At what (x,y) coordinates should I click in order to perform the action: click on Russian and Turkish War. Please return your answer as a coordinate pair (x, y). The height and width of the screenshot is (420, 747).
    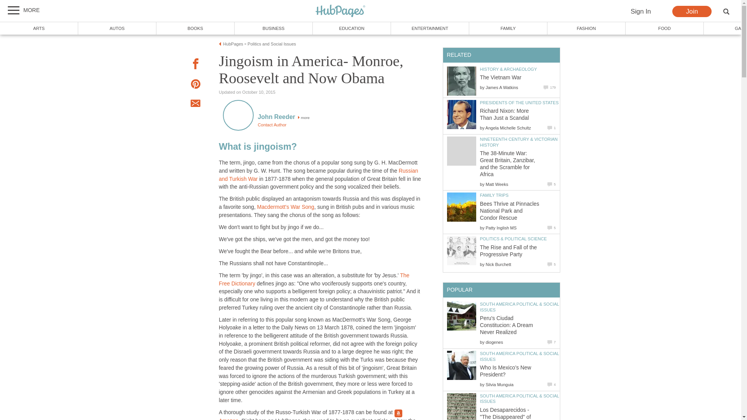
    Looking at the image, I should click on (318, 175).